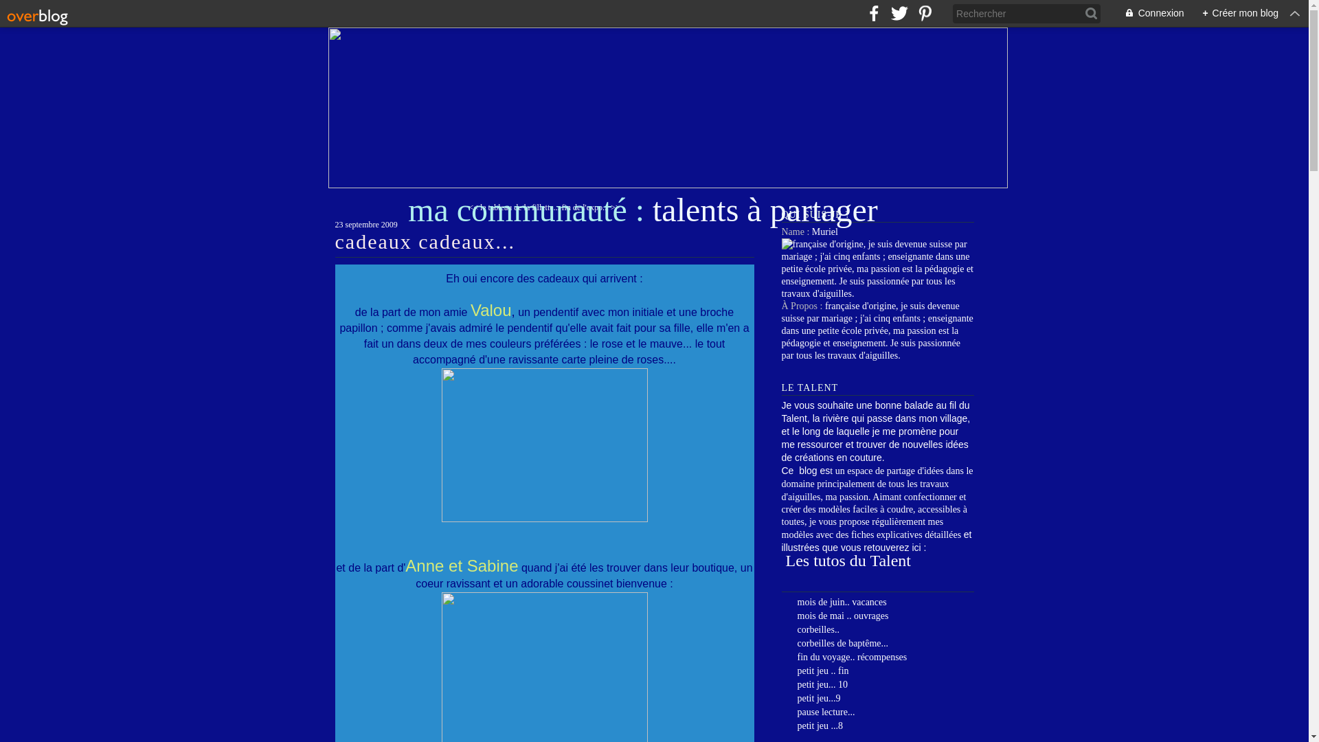 The height and width of the screenshot is (742, 1319). What do you see at coordinates (925, 14) in the screenshot?
I see ` pinterest` at bounding box center [925, 14].